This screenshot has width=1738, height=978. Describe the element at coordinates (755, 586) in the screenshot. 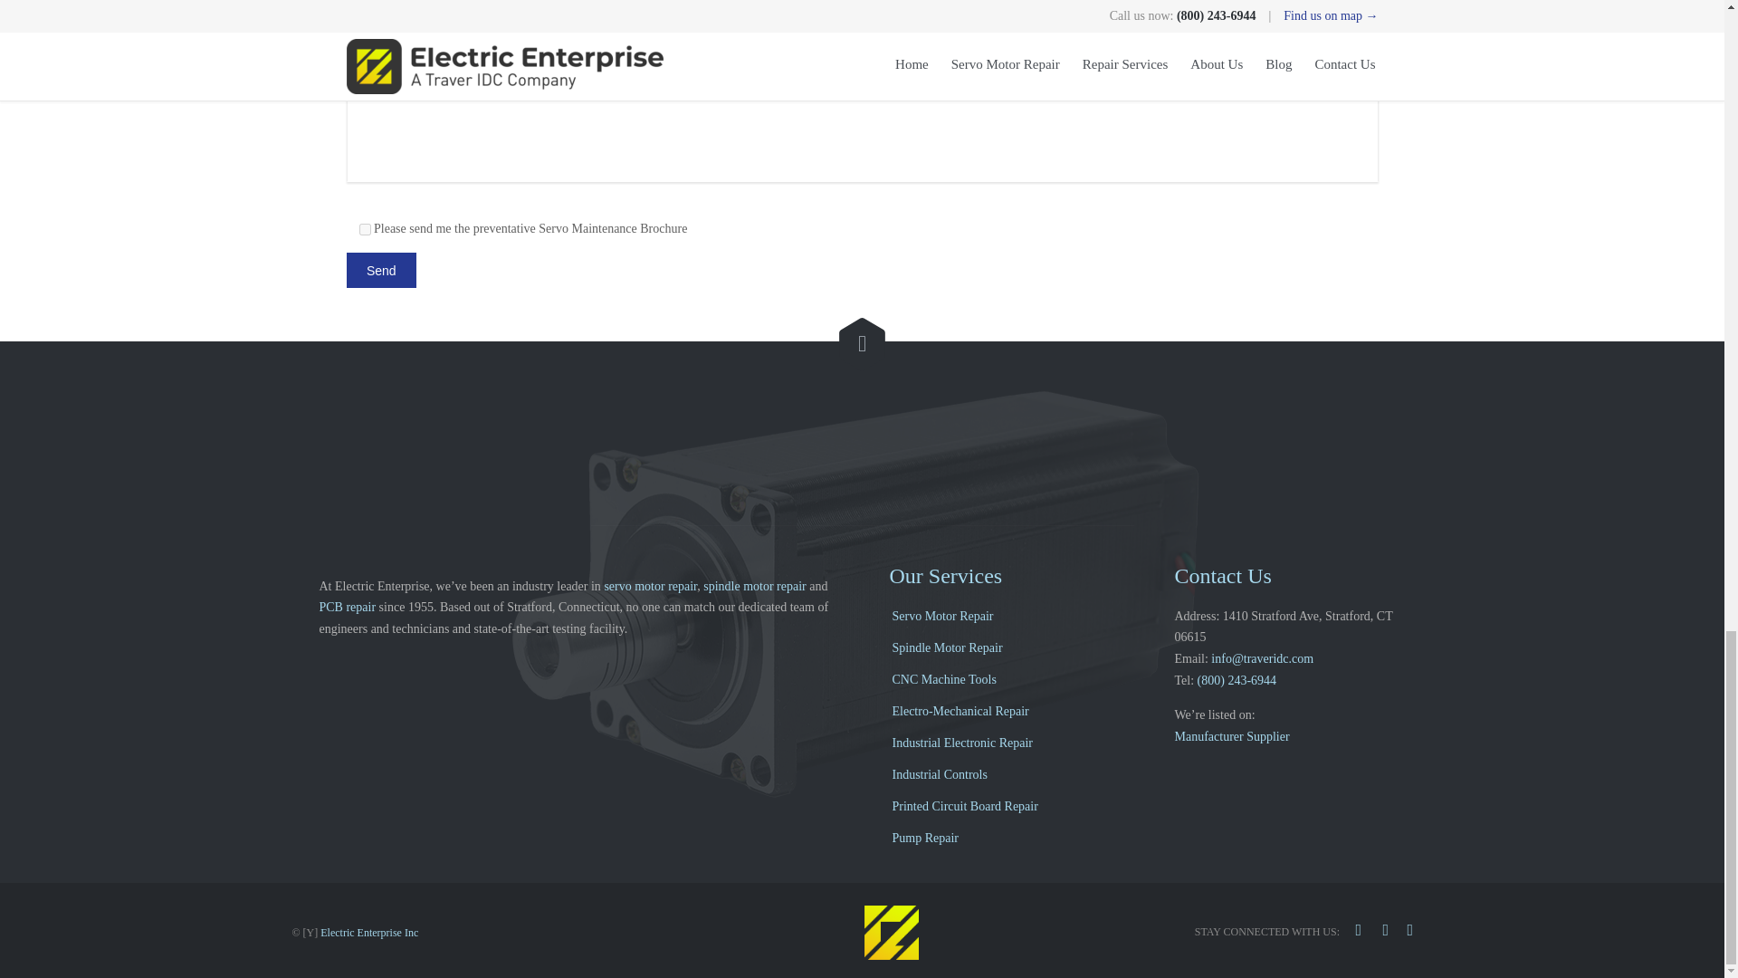

I see `spindle motor repair` at that location.